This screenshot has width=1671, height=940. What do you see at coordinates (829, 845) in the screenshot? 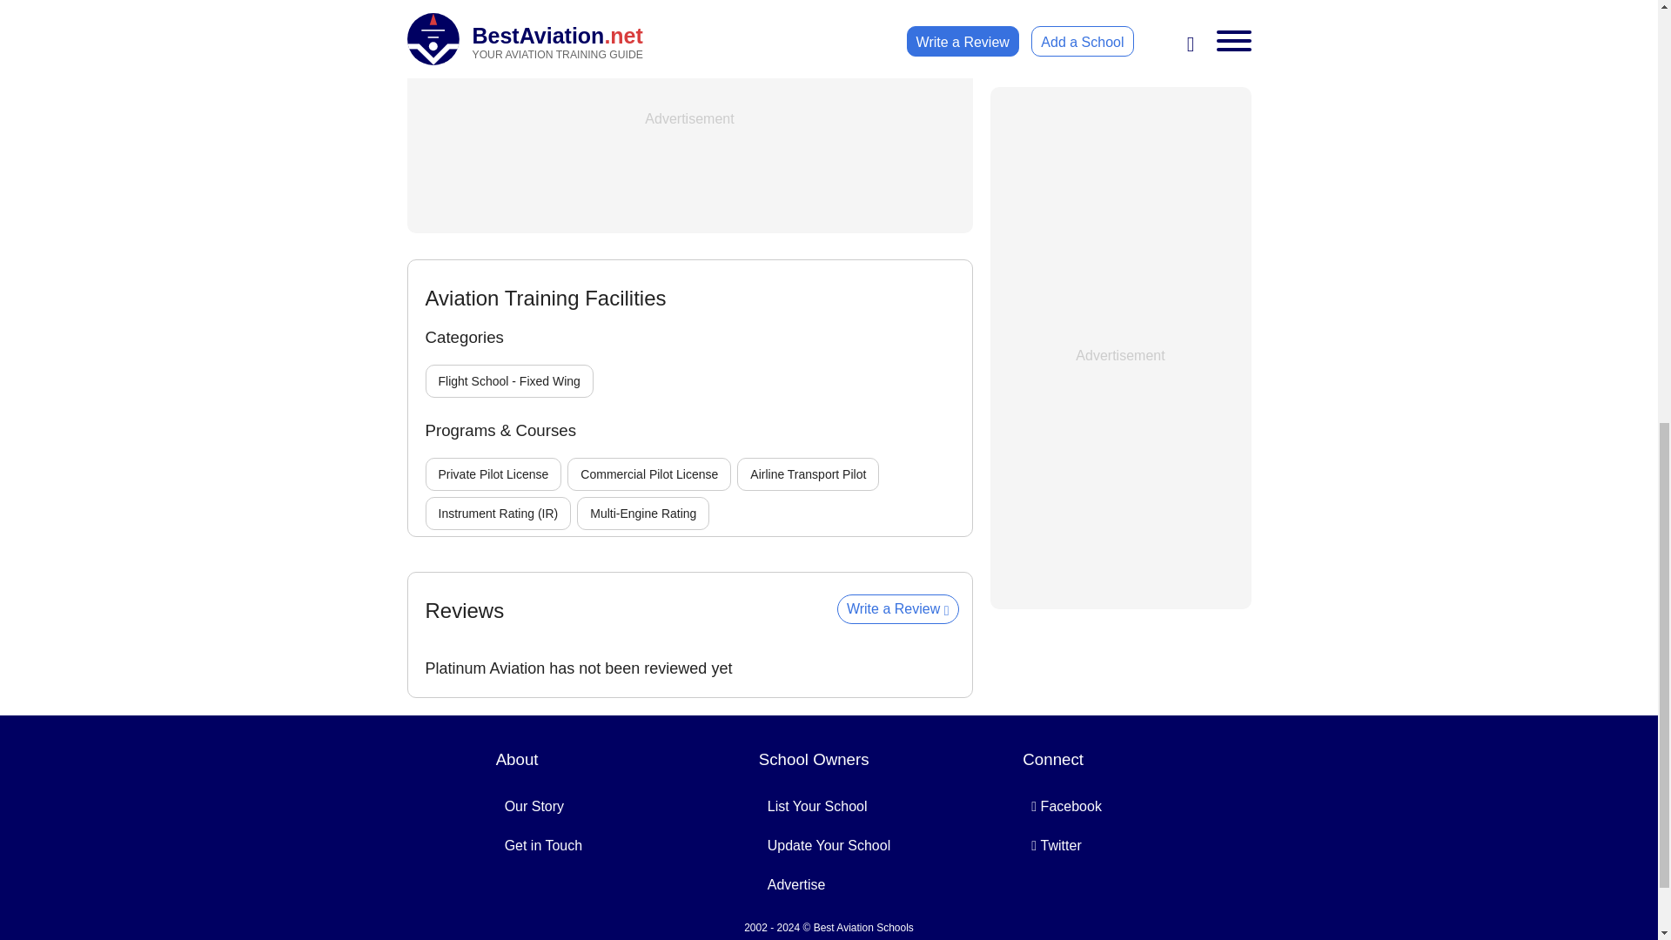
I see `Update Your School` at bounding box center [829, 845].